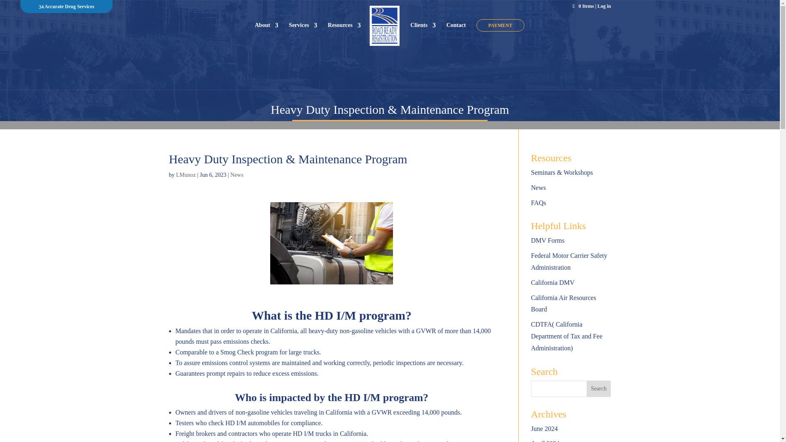 Image resolution: width=786 pixels, height=442 pixels. What do you see at coordinates (422, 41) in the screenshot?
I see `Clients` at bounding box center [422, 41].